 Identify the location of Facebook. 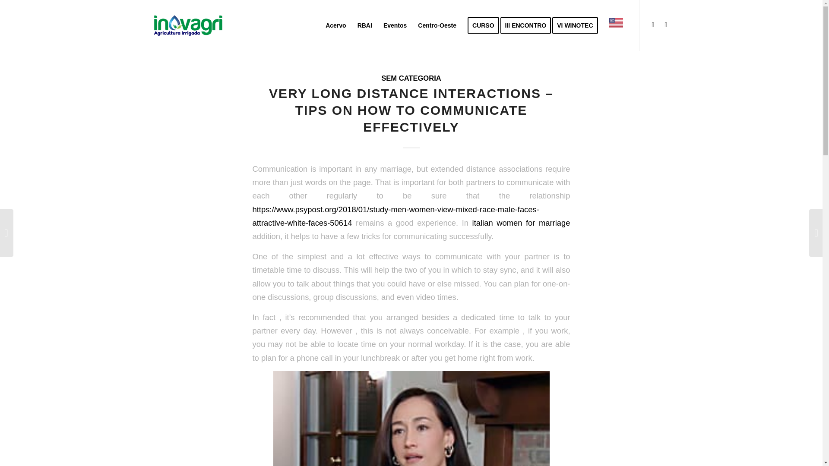
(666, 25).